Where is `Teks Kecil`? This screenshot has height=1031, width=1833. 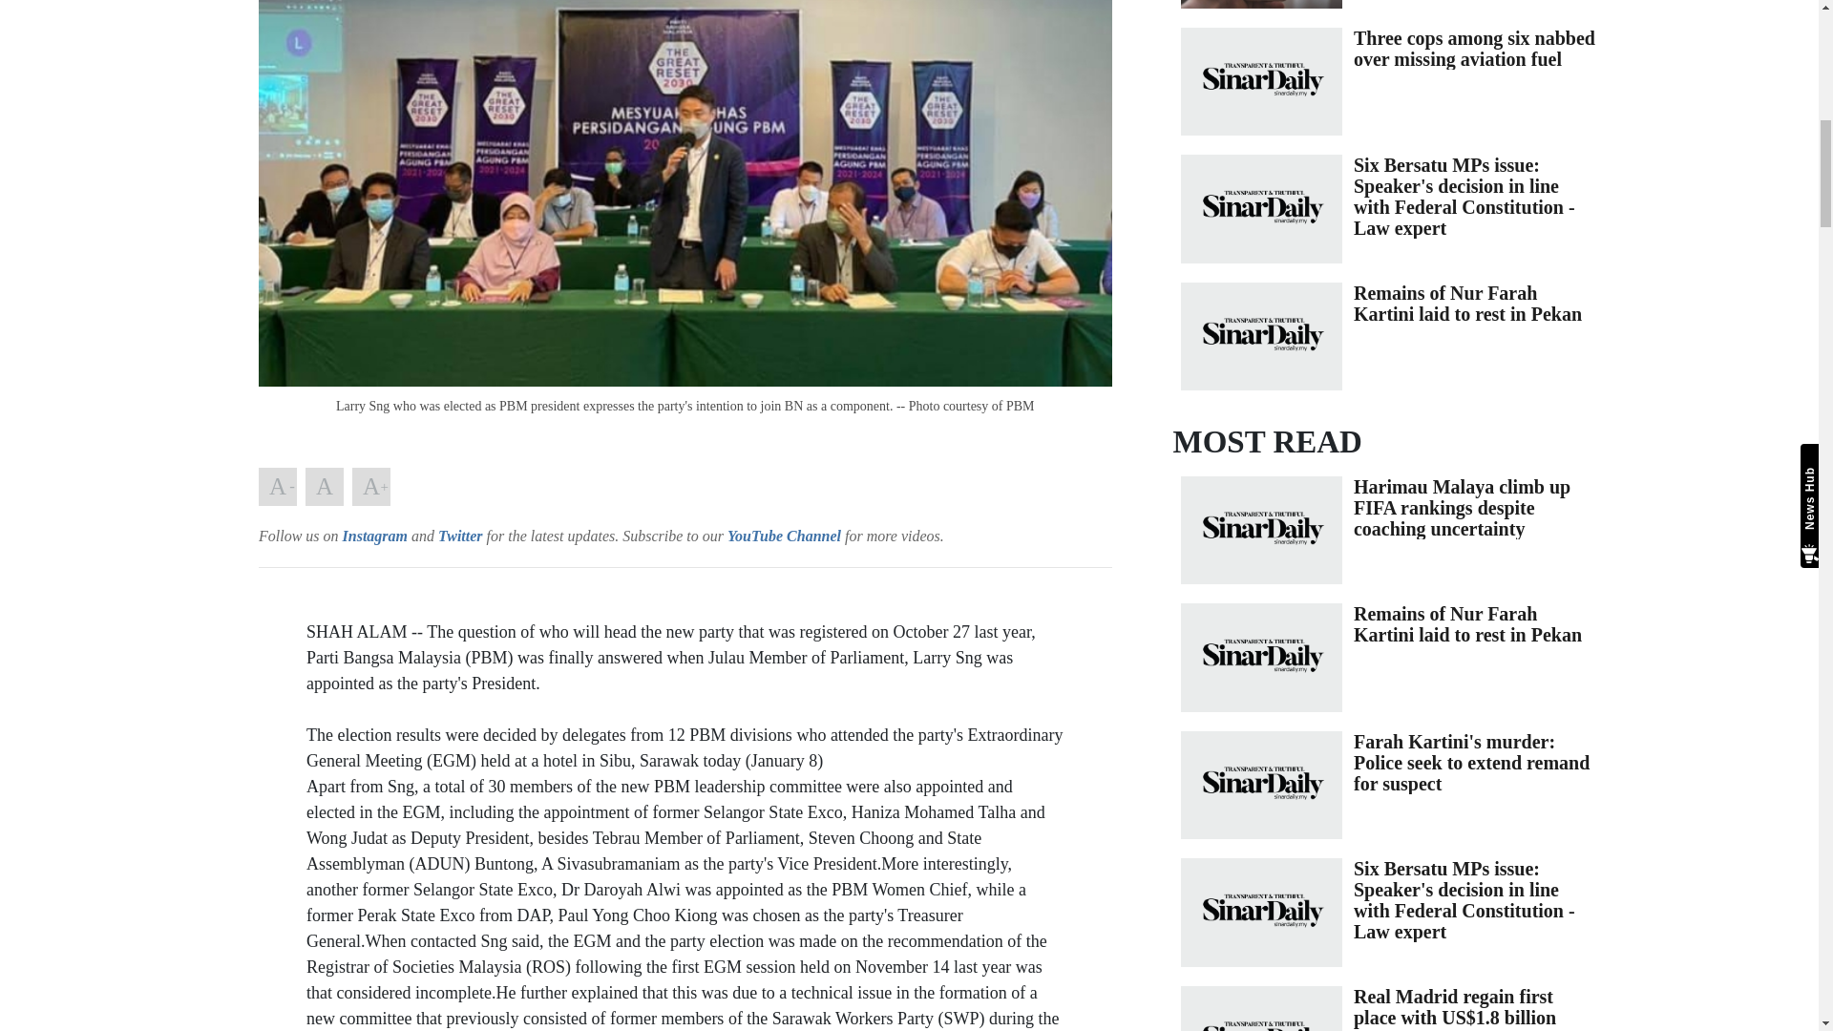 Teks Kecil is located at coordinates (277, 487).